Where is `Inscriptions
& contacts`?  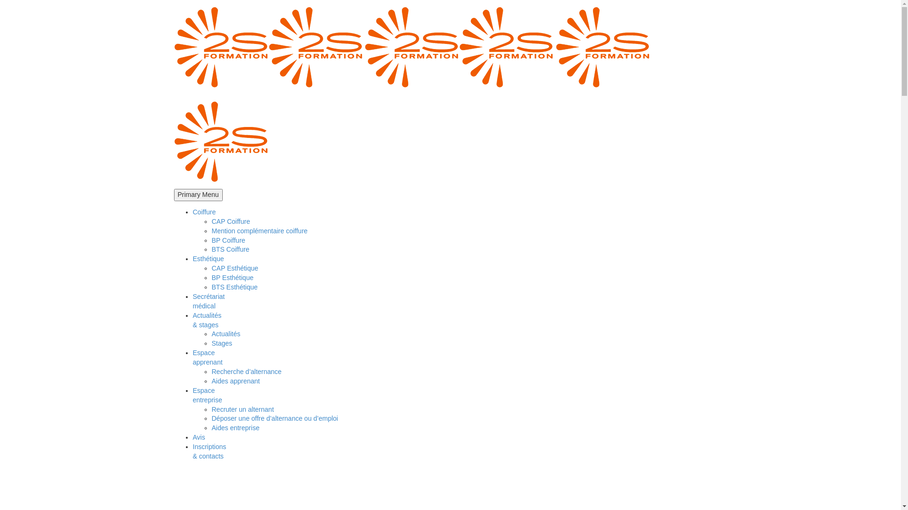
Inscriptions
& contacts is located at coordinates (210, 451).